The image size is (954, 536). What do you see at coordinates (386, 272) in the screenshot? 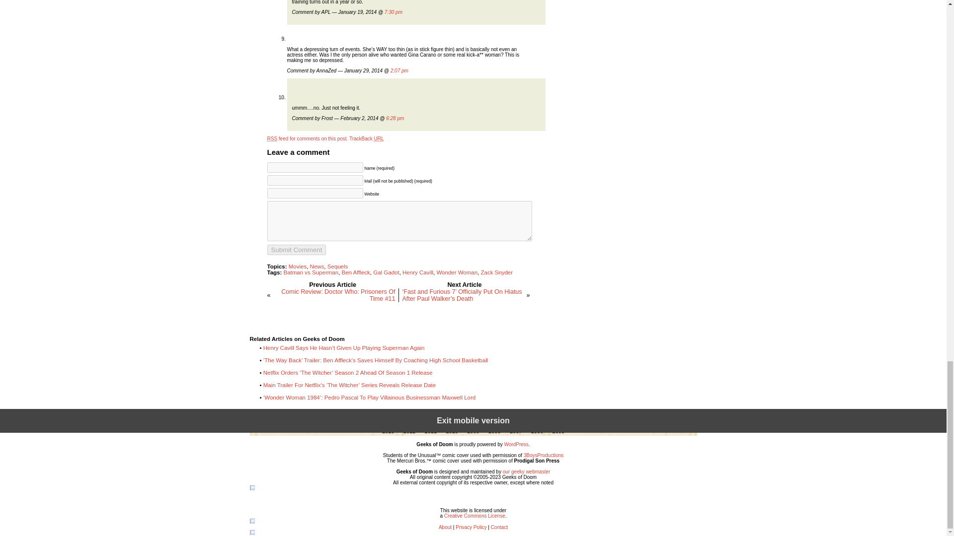
I see `Gal Gadot` at bounding box center [386, 272].